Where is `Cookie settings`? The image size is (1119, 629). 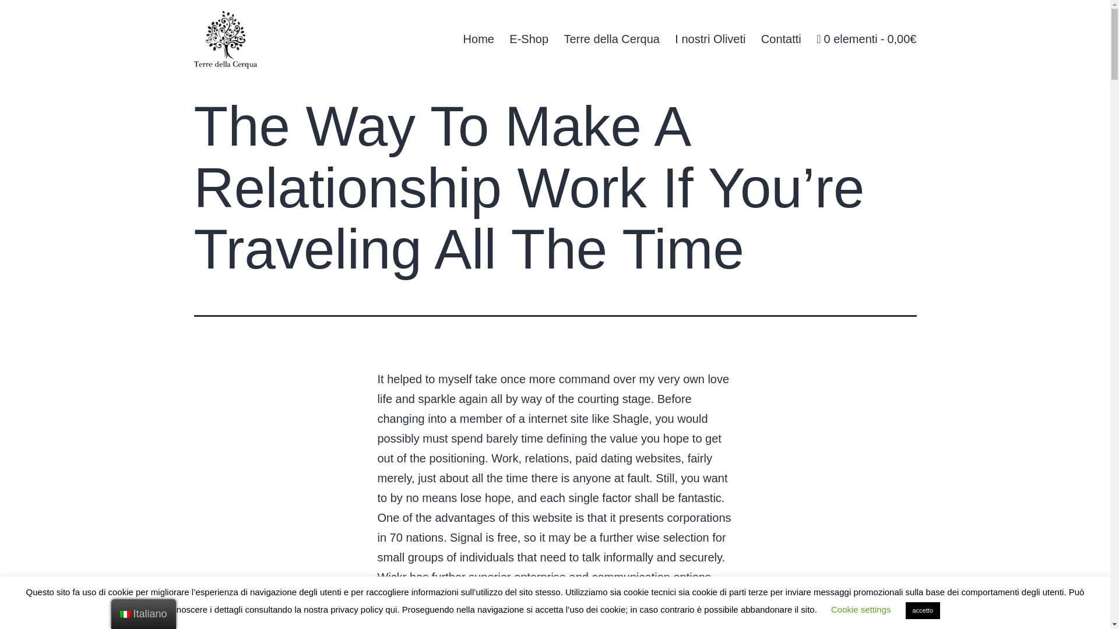 Cookie settings is located at coordinates (861, 609).